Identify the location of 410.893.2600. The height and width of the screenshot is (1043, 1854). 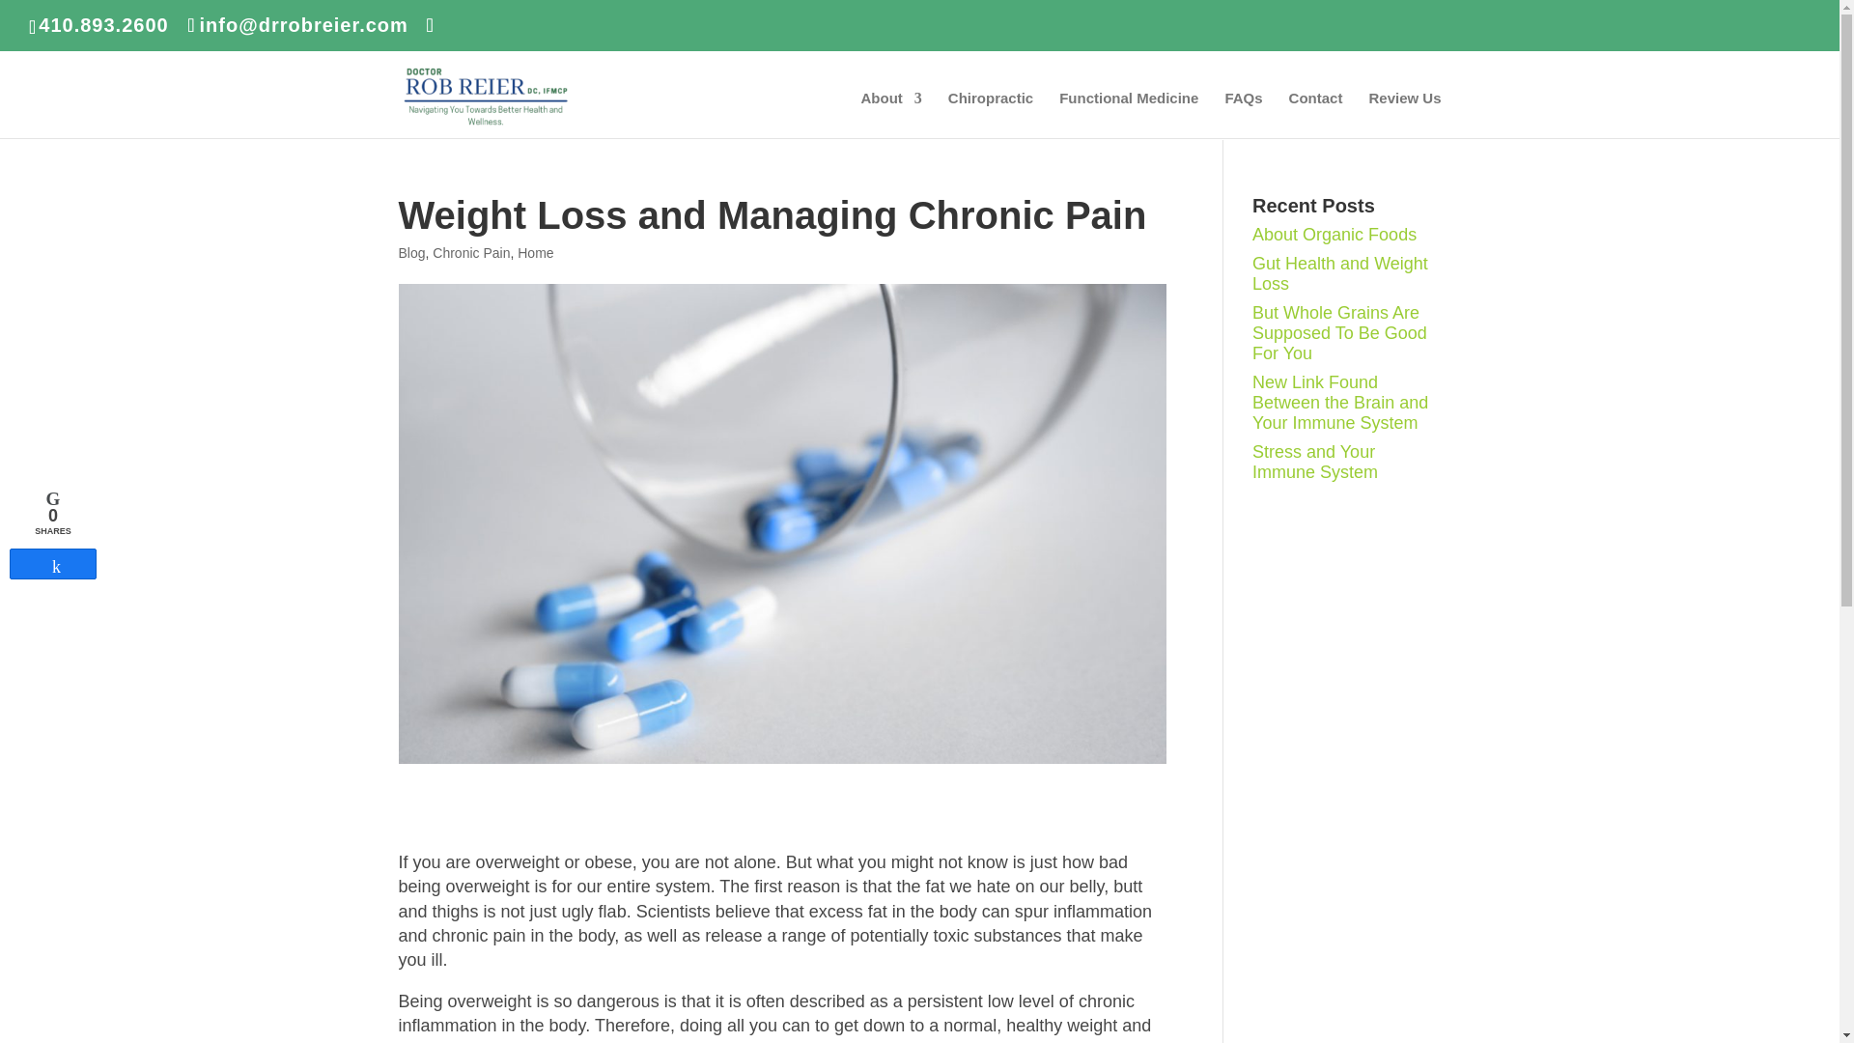
(103, 25).